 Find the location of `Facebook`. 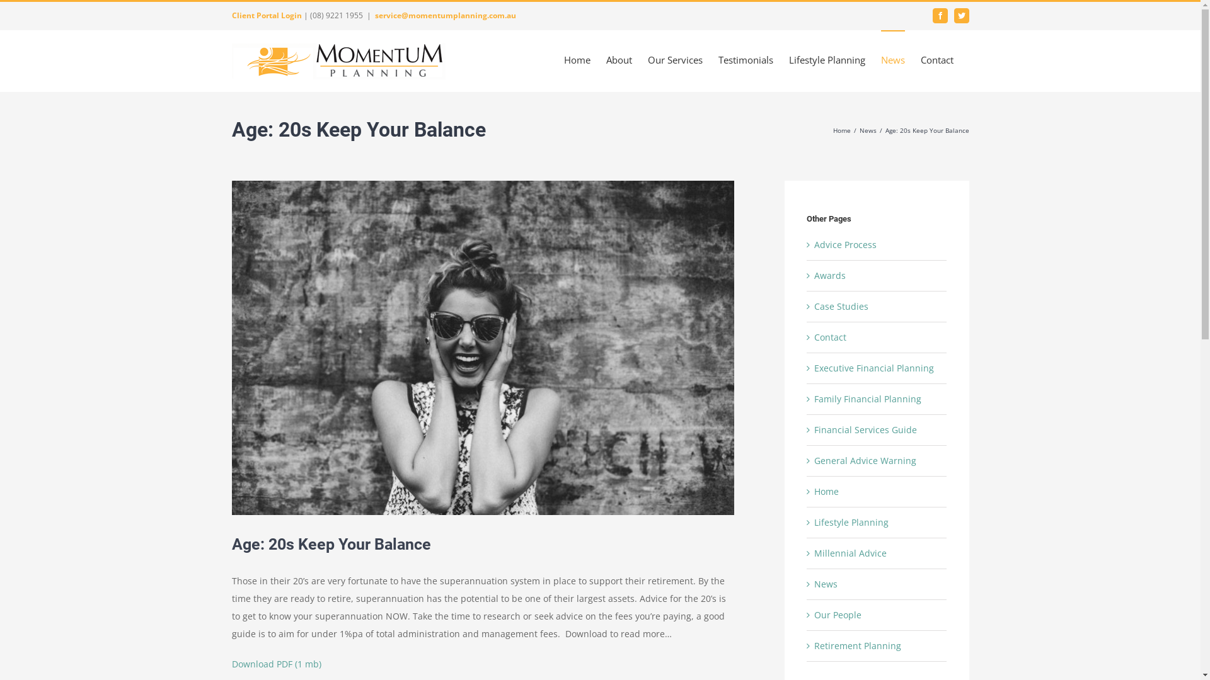

Facebook is located at coordinates (940, 16).